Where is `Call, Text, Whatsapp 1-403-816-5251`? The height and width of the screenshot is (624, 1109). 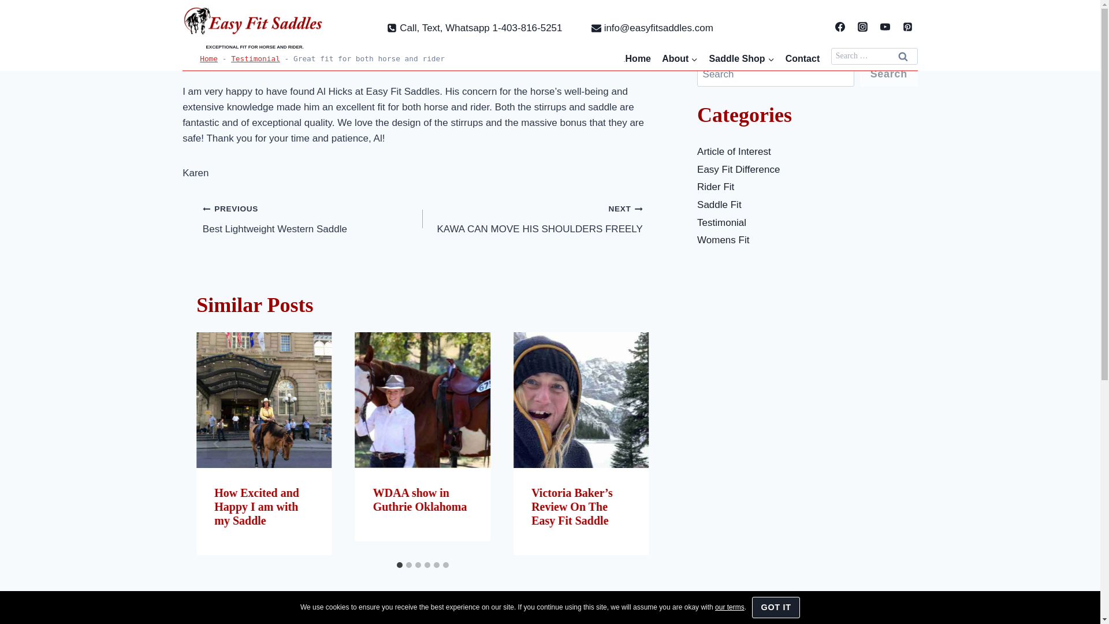 Call, Text, Whatsapp 1-403-816-5251 is located at coordinates (475, 28).